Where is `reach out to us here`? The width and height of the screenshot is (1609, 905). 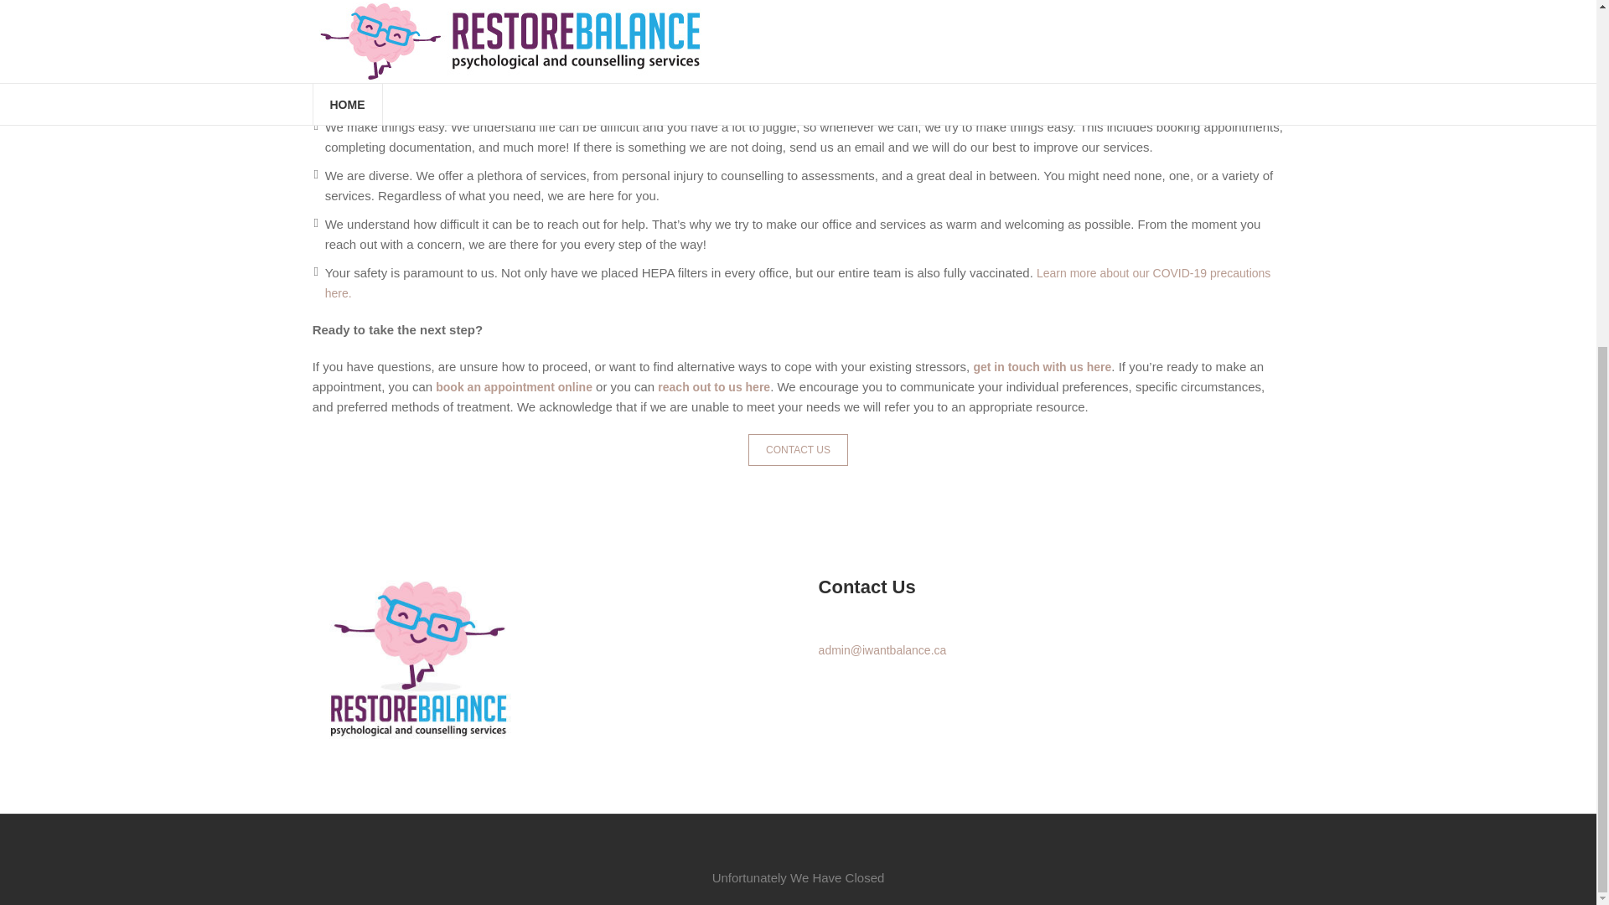
reach out to us here is located at coordinates (714, 386).